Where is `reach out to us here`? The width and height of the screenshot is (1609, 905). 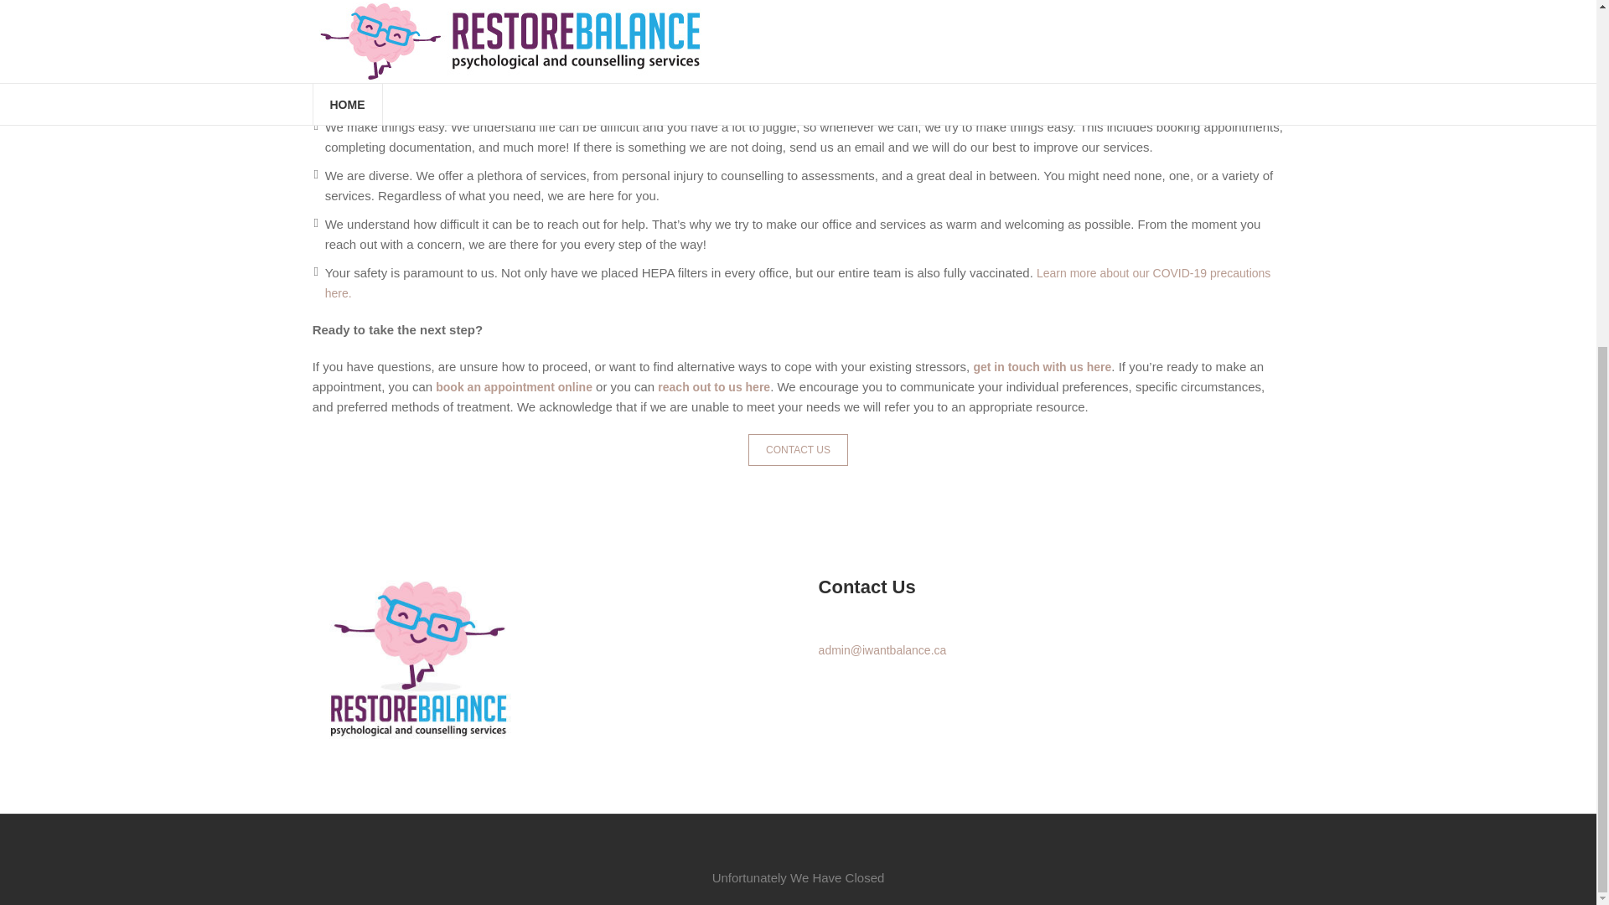
reach out to us here is located at coordinates (714, 386).